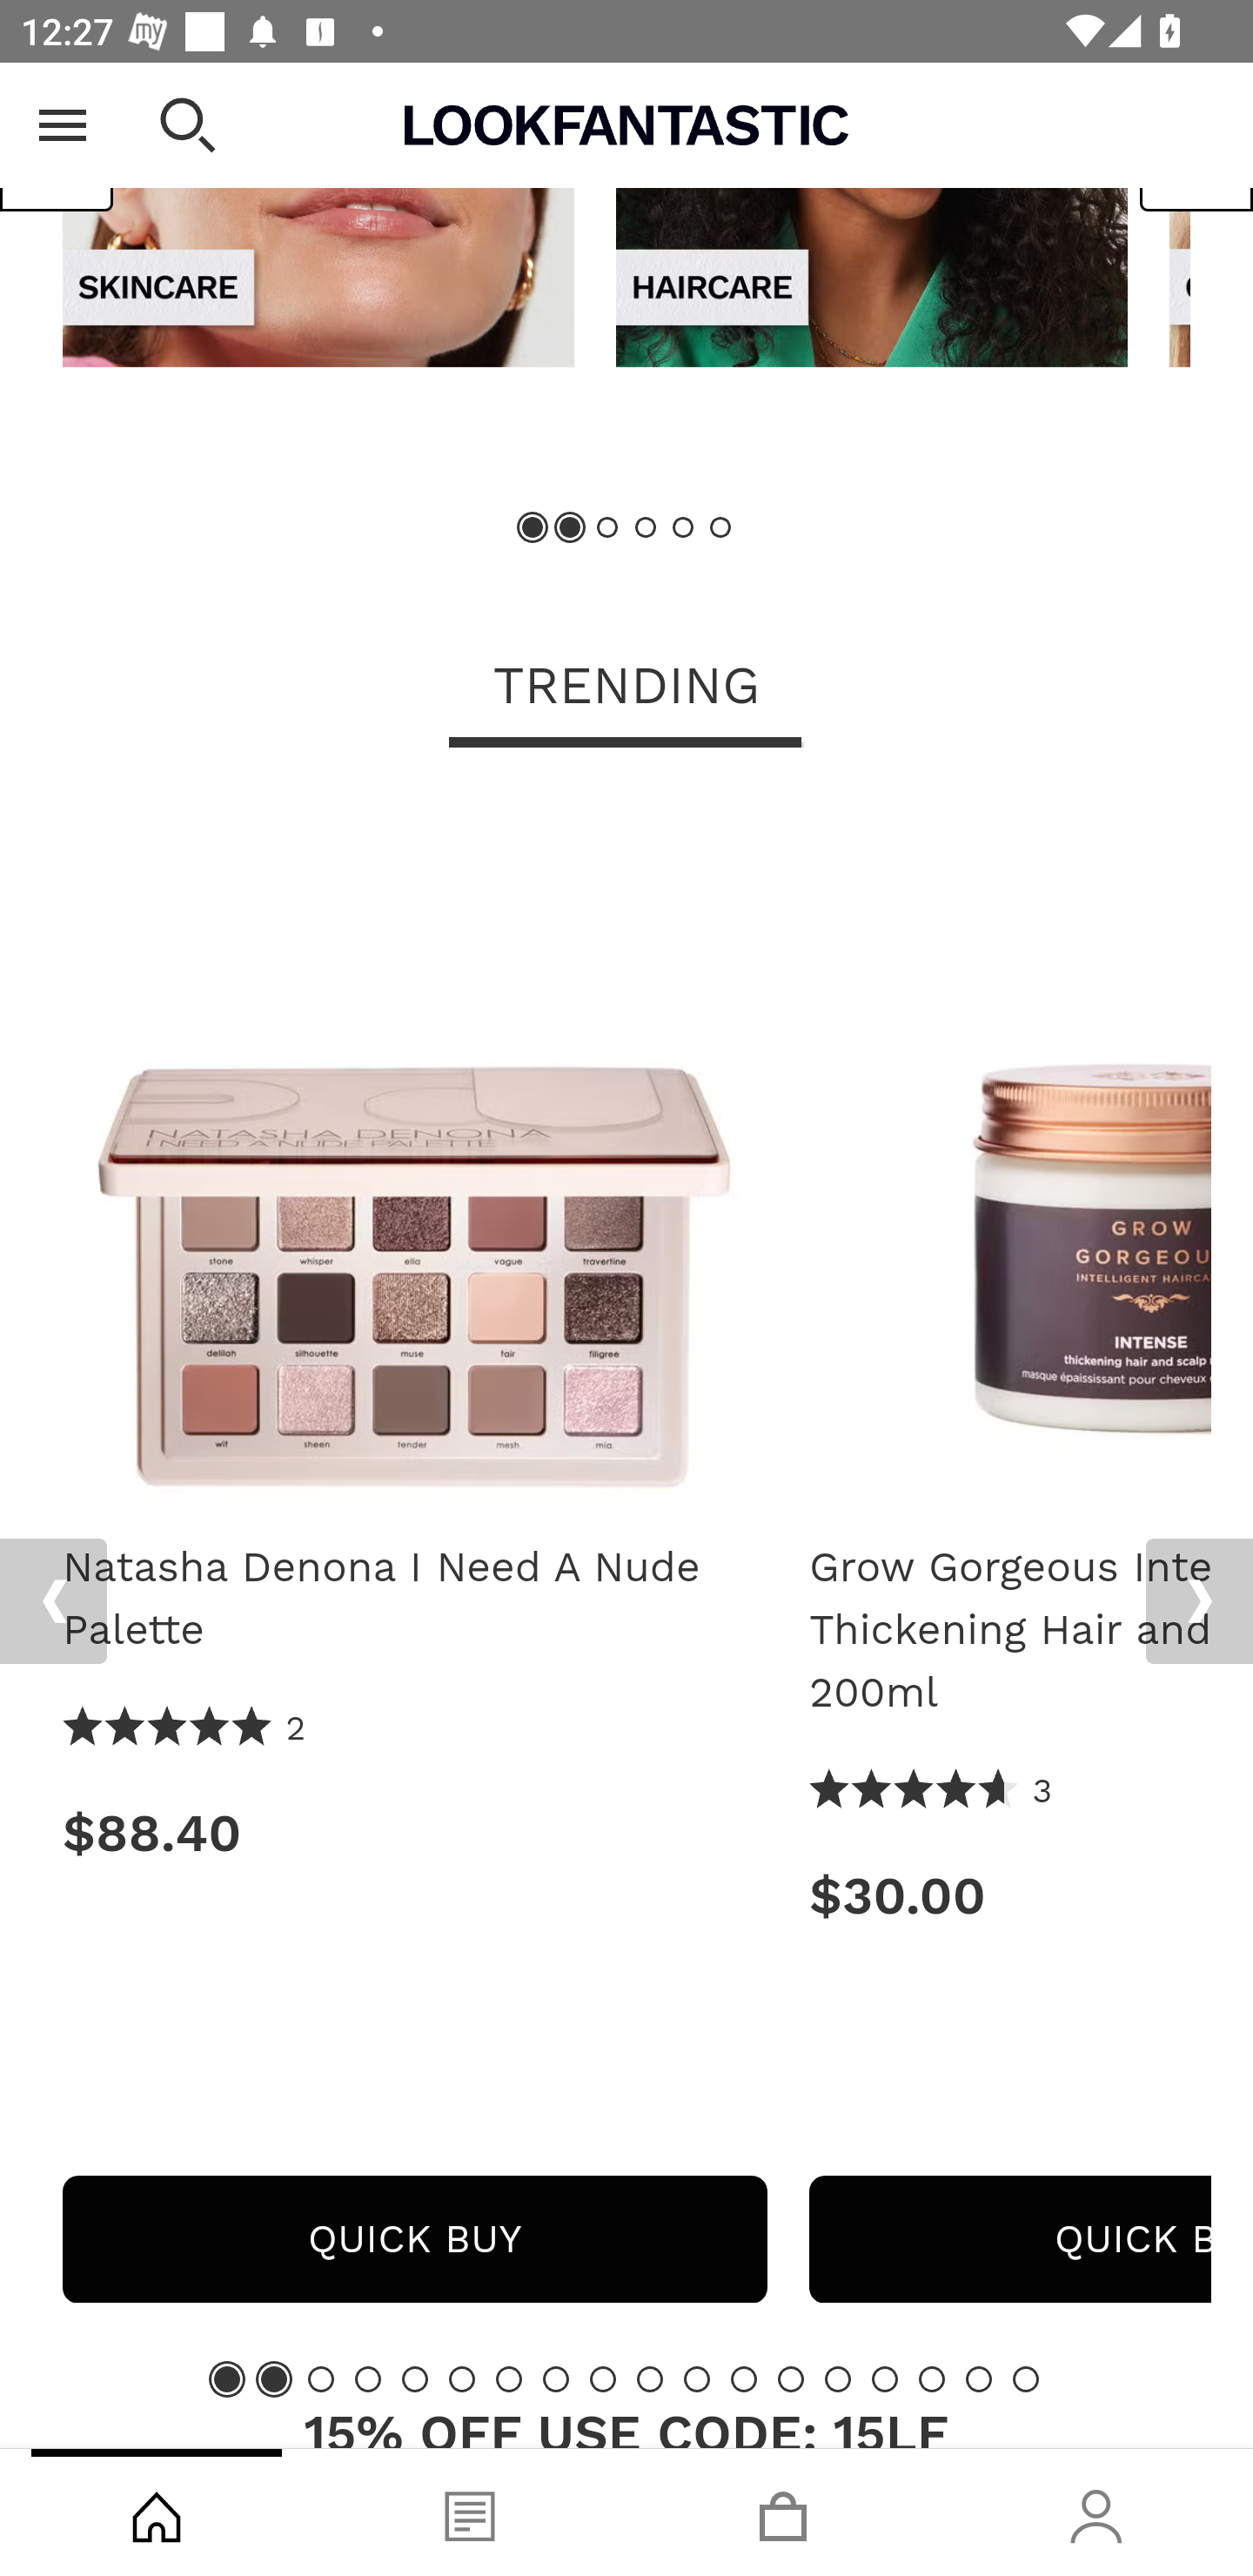 The width and height of the screenshot is (1253, 2576). What do you see at coordinates (607, 529) in the screenshot?
I see `Slide 3` at bounding box center [607, 529].